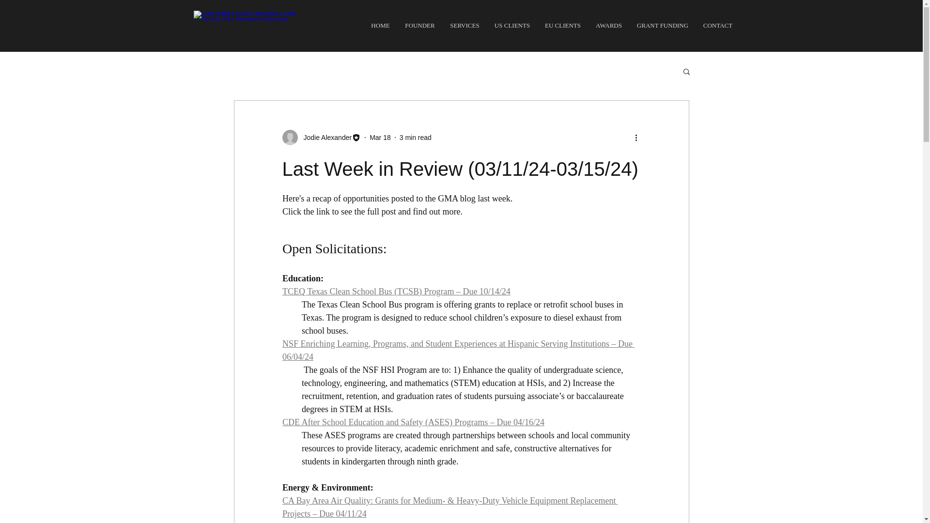 Image resolution: width=930 pixels, height=523 pixels. What do you see at coordinates (416, 138) in the screenshot?
I see `3 min read` at bounding box center [416, 138].